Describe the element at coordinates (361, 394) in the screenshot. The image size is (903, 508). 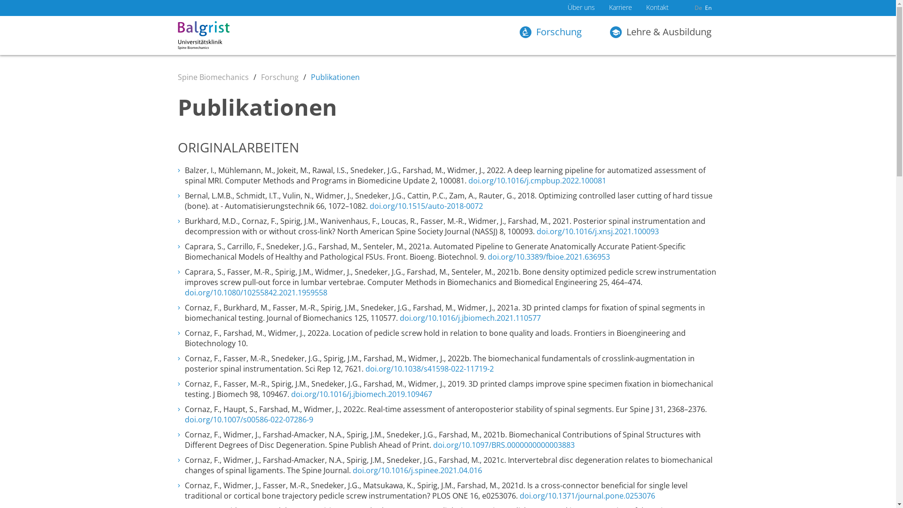
I see `doi.org/10.1016/j.jbiomech.2019.109467` at that location.